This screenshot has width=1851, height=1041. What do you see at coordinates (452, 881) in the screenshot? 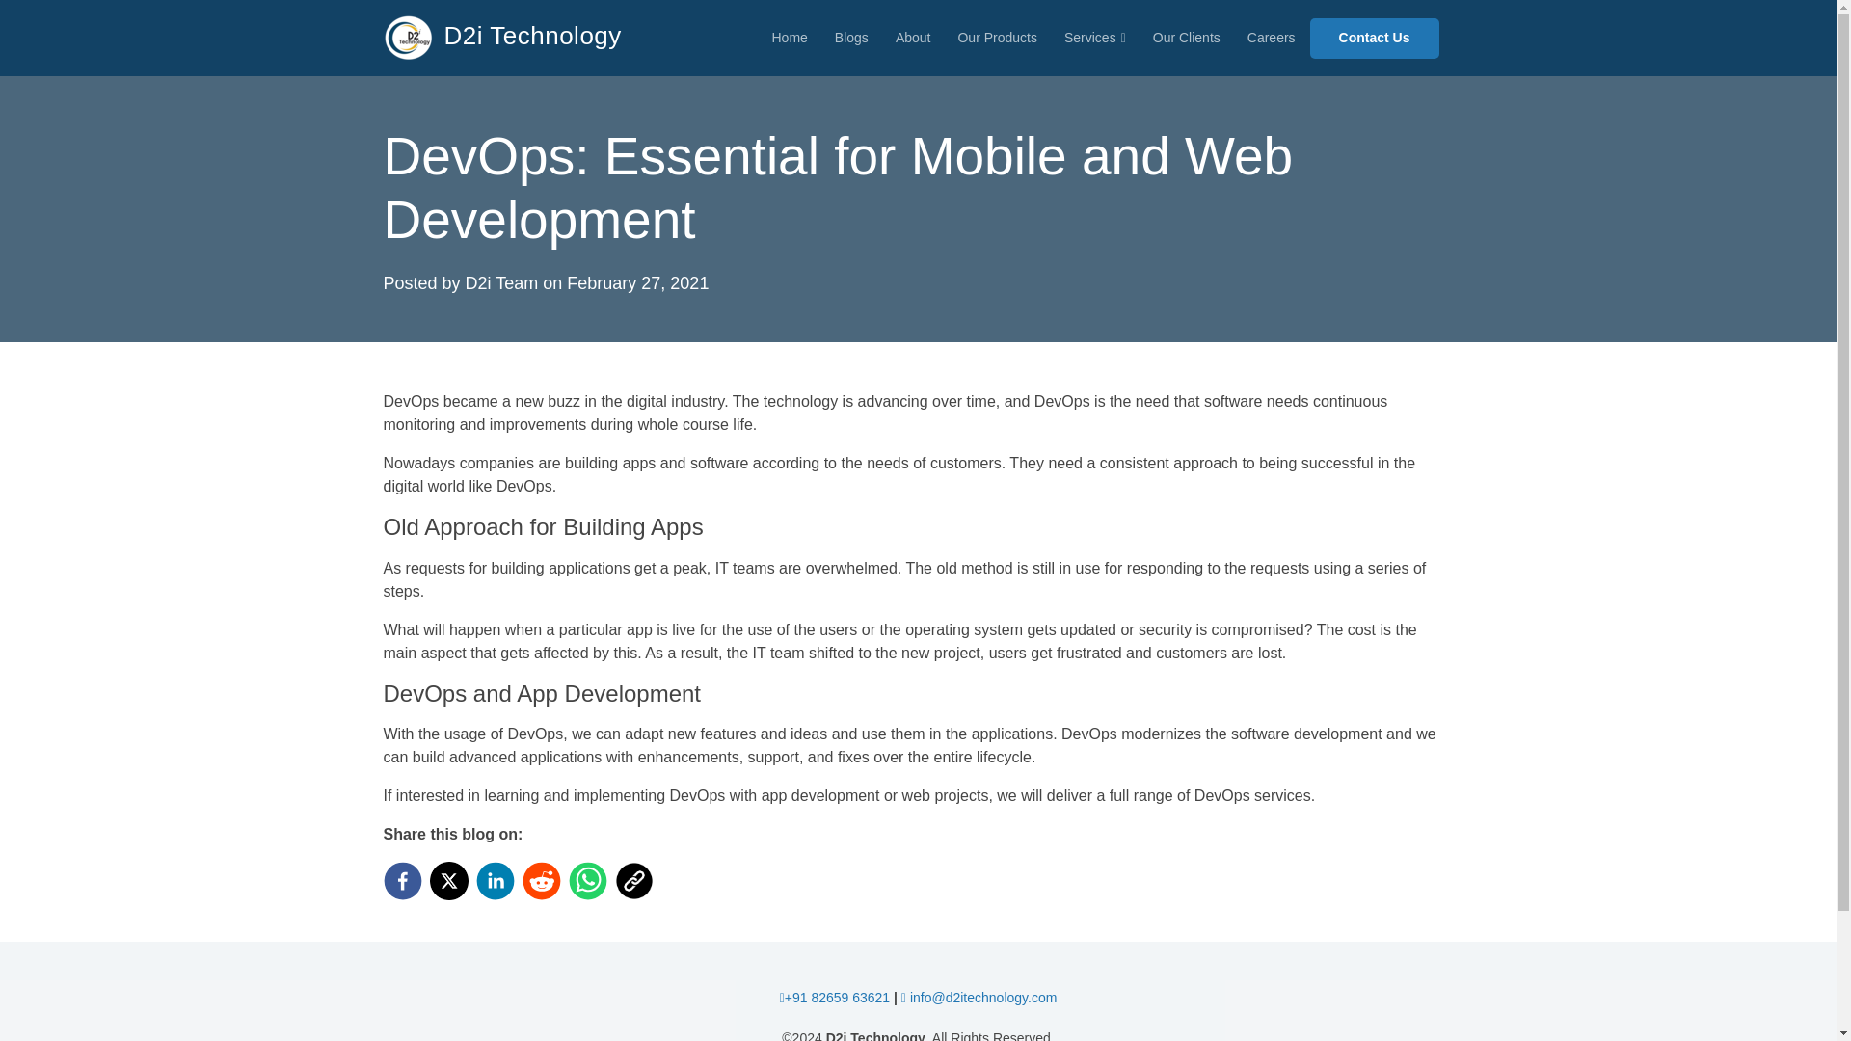
I see `Share on Twitter` at bounding box center [452, 881].